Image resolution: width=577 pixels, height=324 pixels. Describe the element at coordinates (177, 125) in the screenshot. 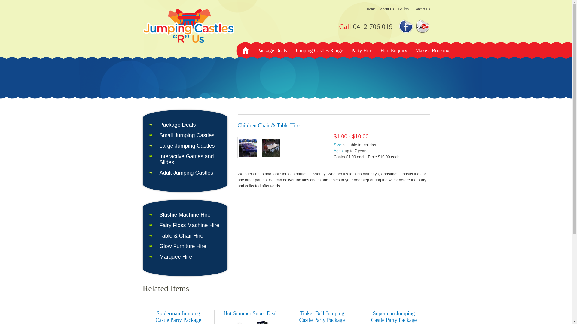

I see `Package Deals` at that location.